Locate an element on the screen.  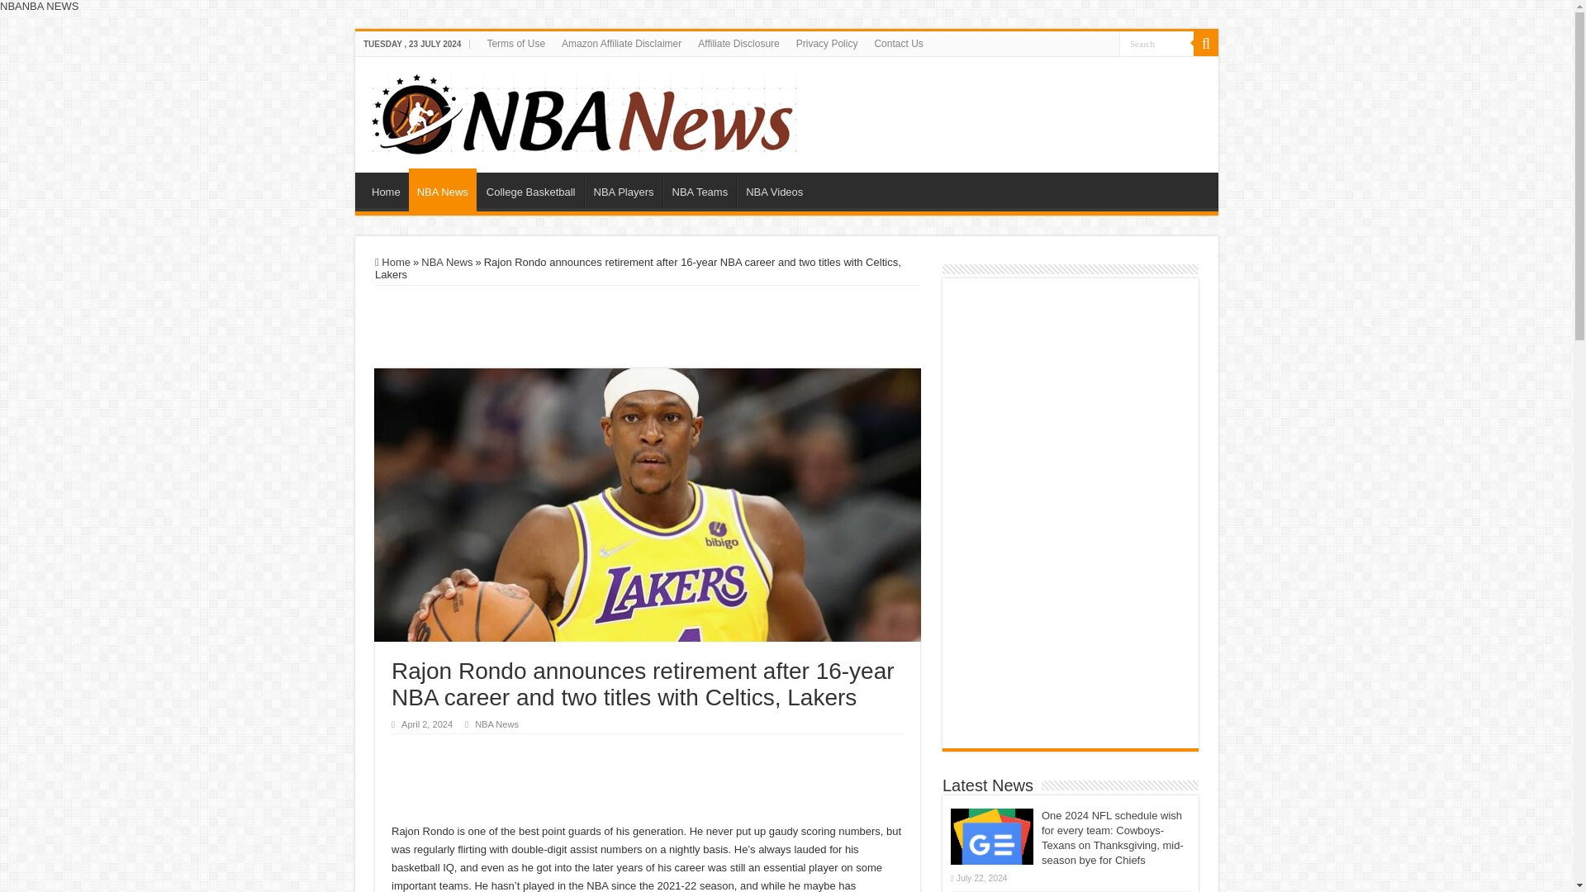
NBA NEWS is located at coordinates (50, 7).